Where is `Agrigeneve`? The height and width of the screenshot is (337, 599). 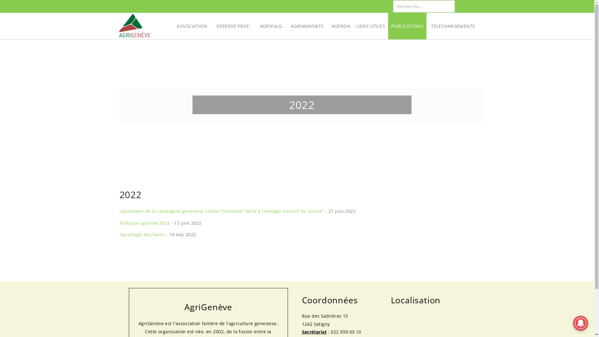 Agrigeneve is located at coordinates (135, 28).